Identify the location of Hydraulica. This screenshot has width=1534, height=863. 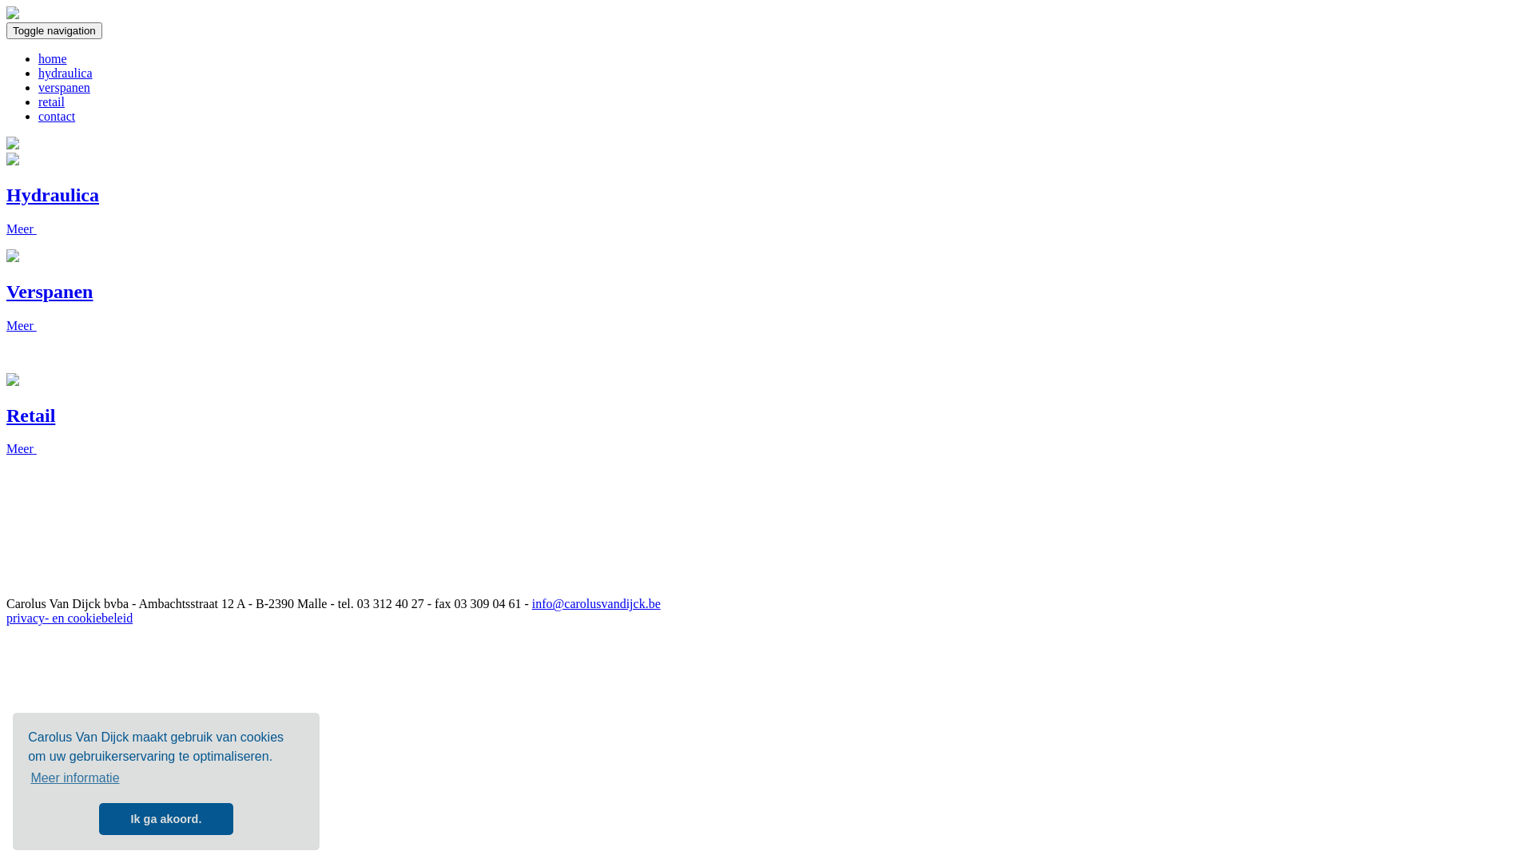
(53, 195).